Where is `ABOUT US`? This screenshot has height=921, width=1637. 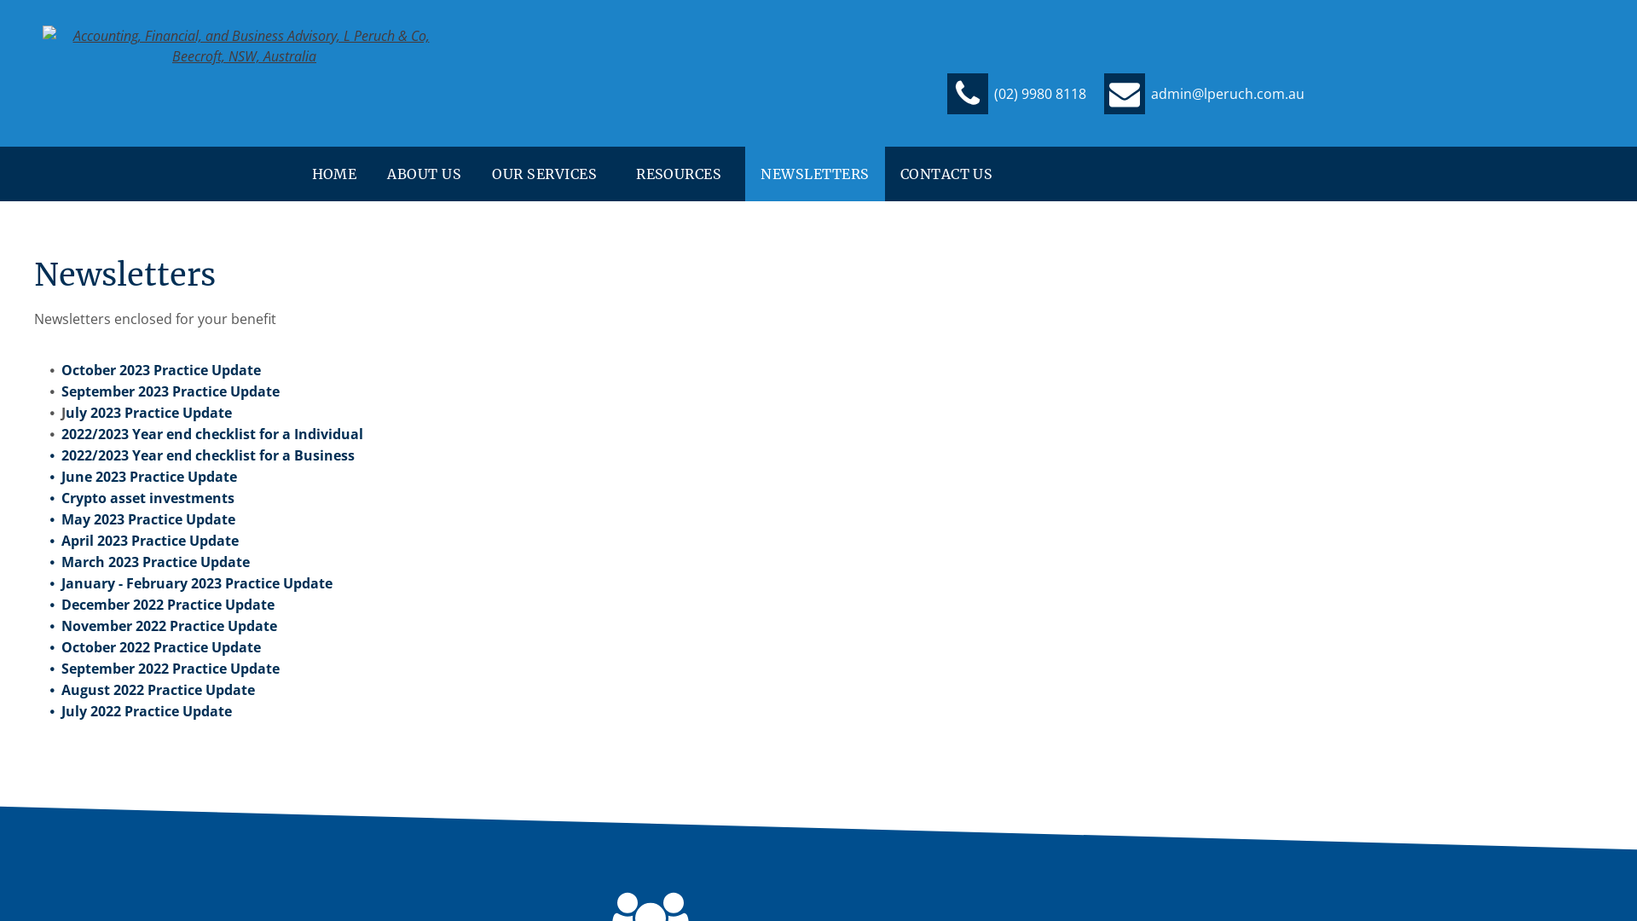
ABOUT US is located at coordinates (425, 174).